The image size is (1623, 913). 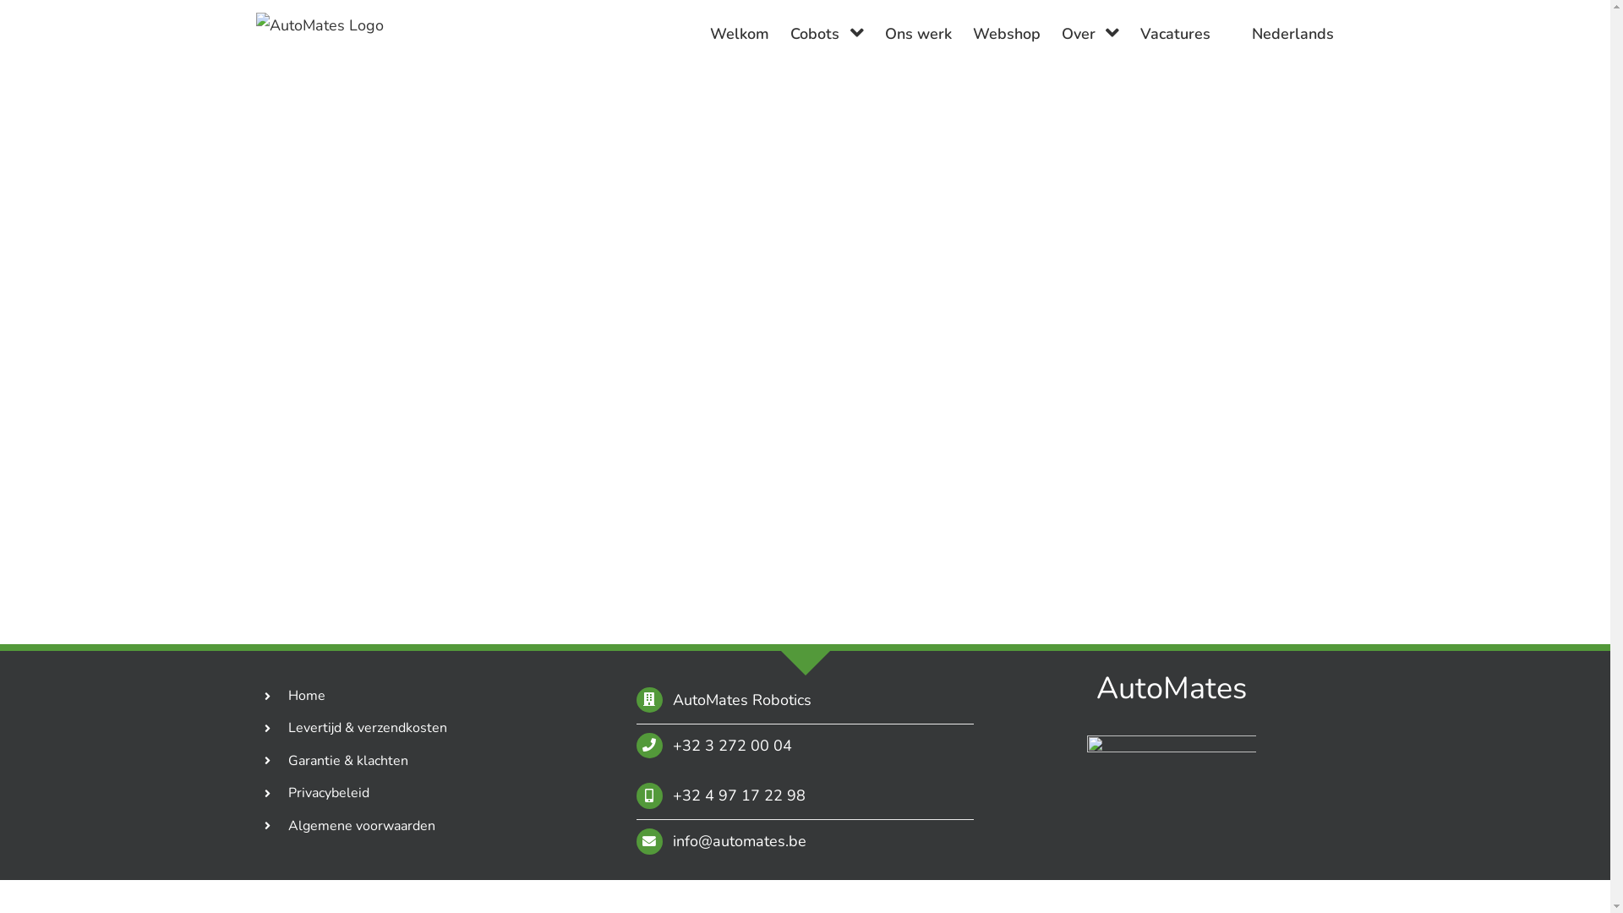 I want to click on Levertijd & verzendkosten, so click(x=368, y=728).